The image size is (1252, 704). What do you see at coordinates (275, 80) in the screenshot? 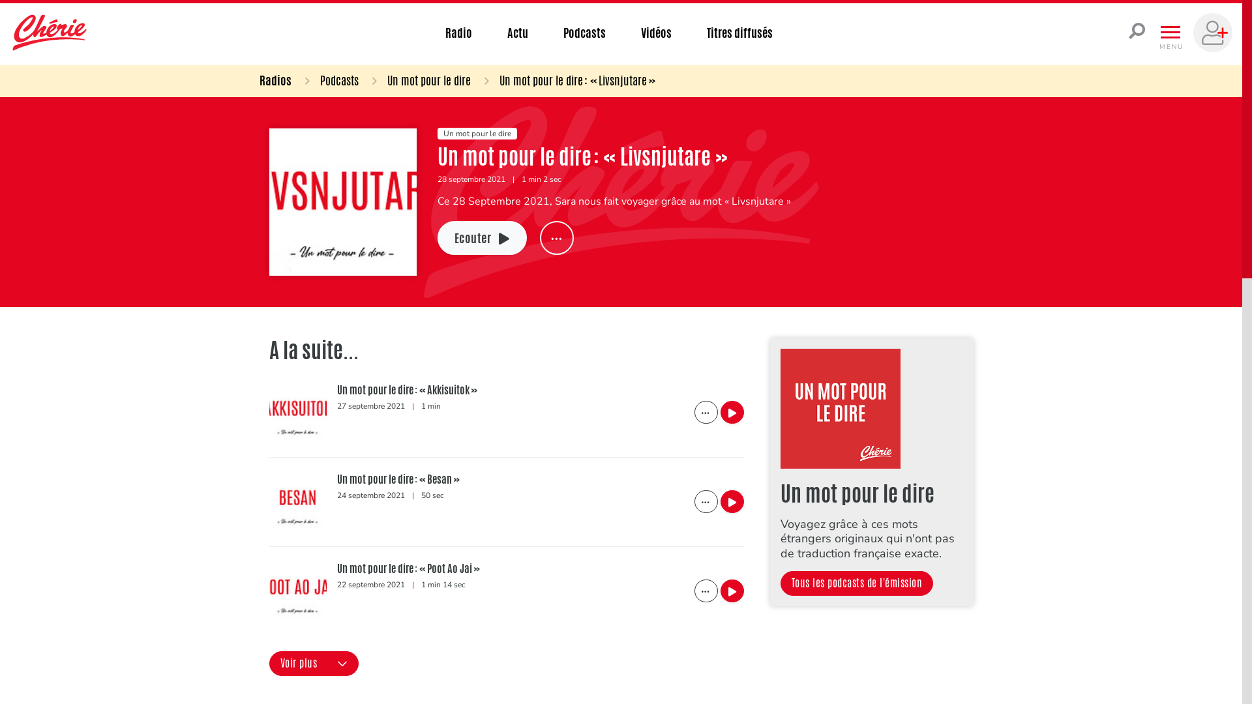
I see `Radios` at bounding box center [275, 80].